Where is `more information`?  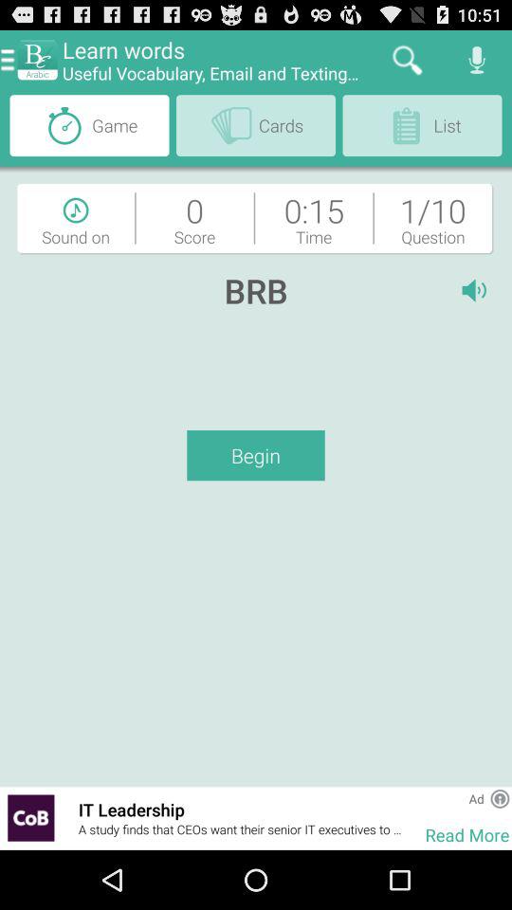 more information is located at coordinates (500, 798).